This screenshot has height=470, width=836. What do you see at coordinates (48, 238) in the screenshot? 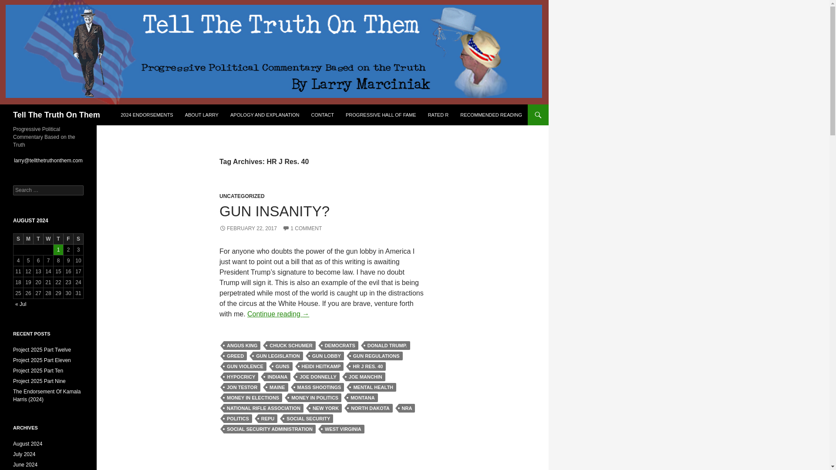
I see `Wednesday` at bounding box center [48, 238].